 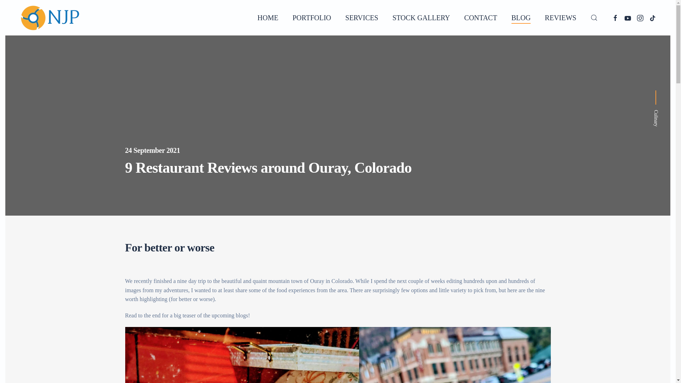 What do you see at coordinates (312, 17) in the screenshot?
I see `PORTFOLIO` at bounding box center [312, 17].